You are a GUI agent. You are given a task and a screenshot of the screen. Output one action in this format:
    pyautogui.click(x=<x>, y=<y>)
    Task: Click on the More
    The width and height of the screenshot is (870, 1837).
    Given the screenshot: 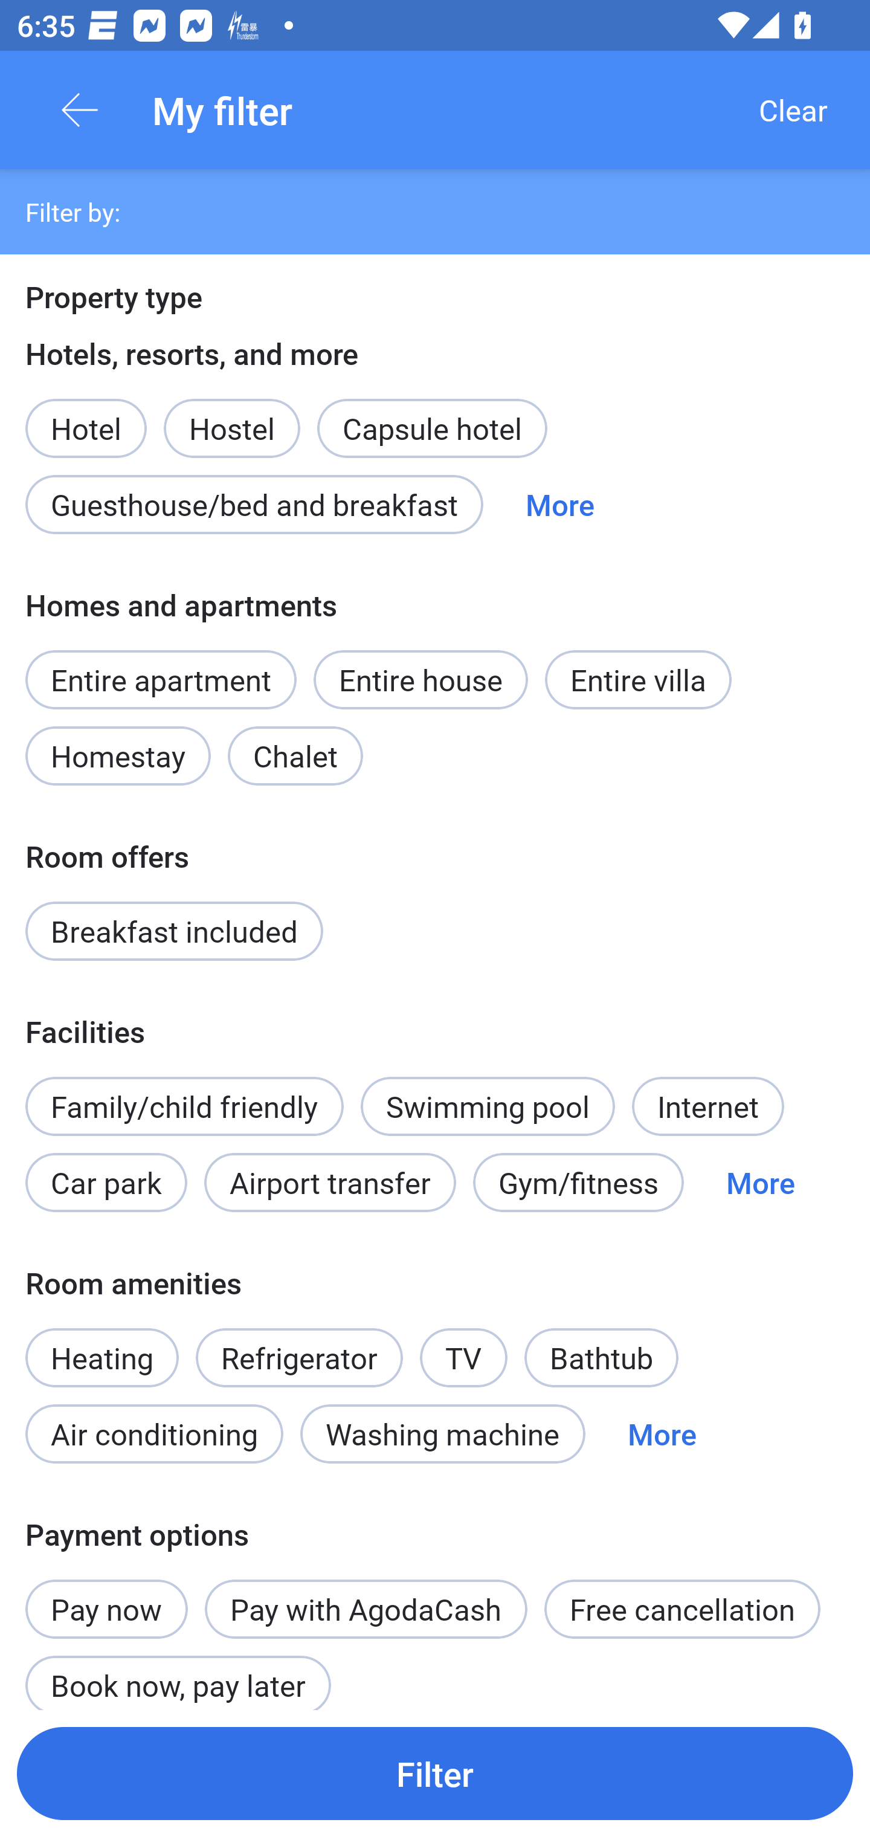 What is the action you would take?
    pyautogui.click(x=559, y=504)
    